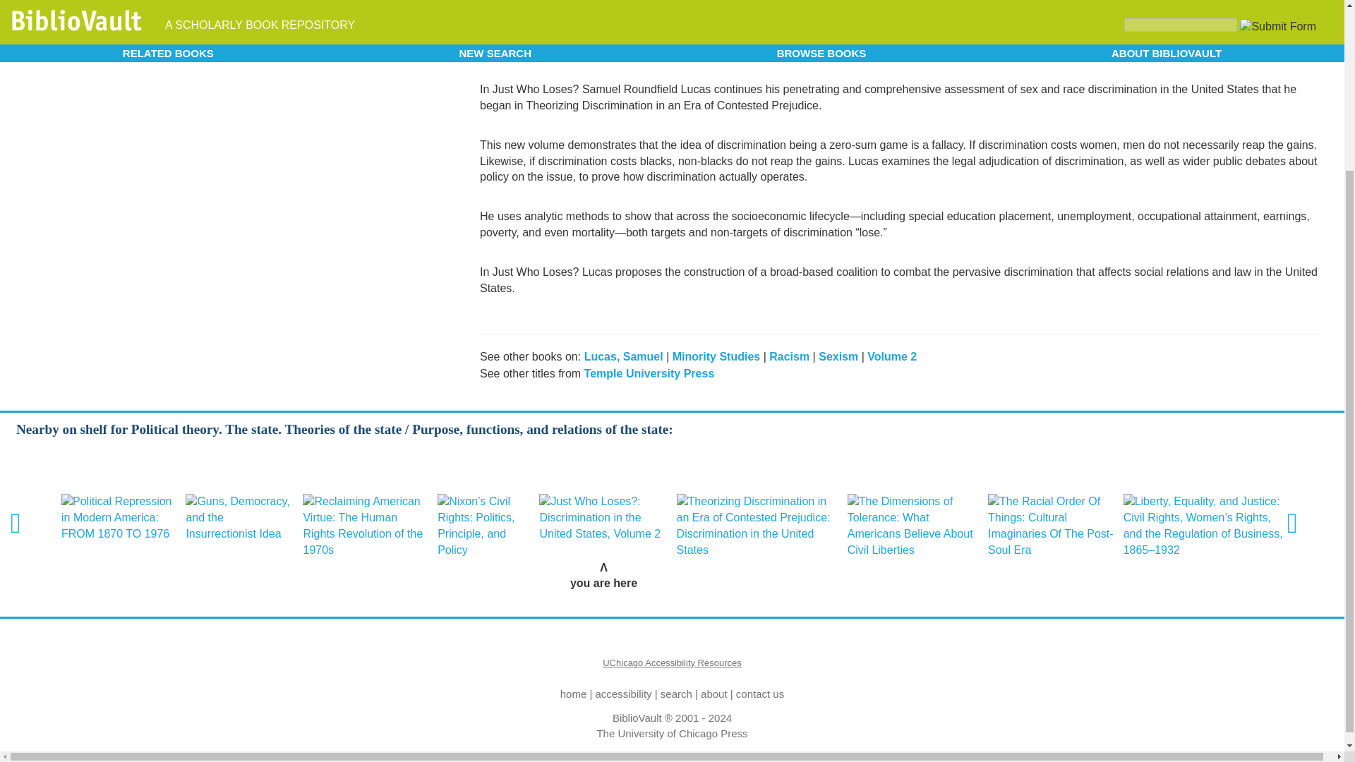 The height and width of the screenshot is (762, 1355). I want to click on Guns, Democracy, and the Insurrectionist Idea, so click(240, 518).